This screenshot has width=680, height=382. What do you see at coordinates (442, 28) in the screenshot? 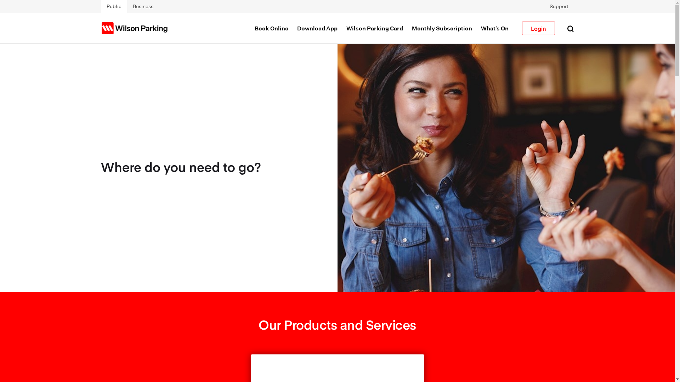
I see `Monthly Subscription` at bounding box center [442, 28].